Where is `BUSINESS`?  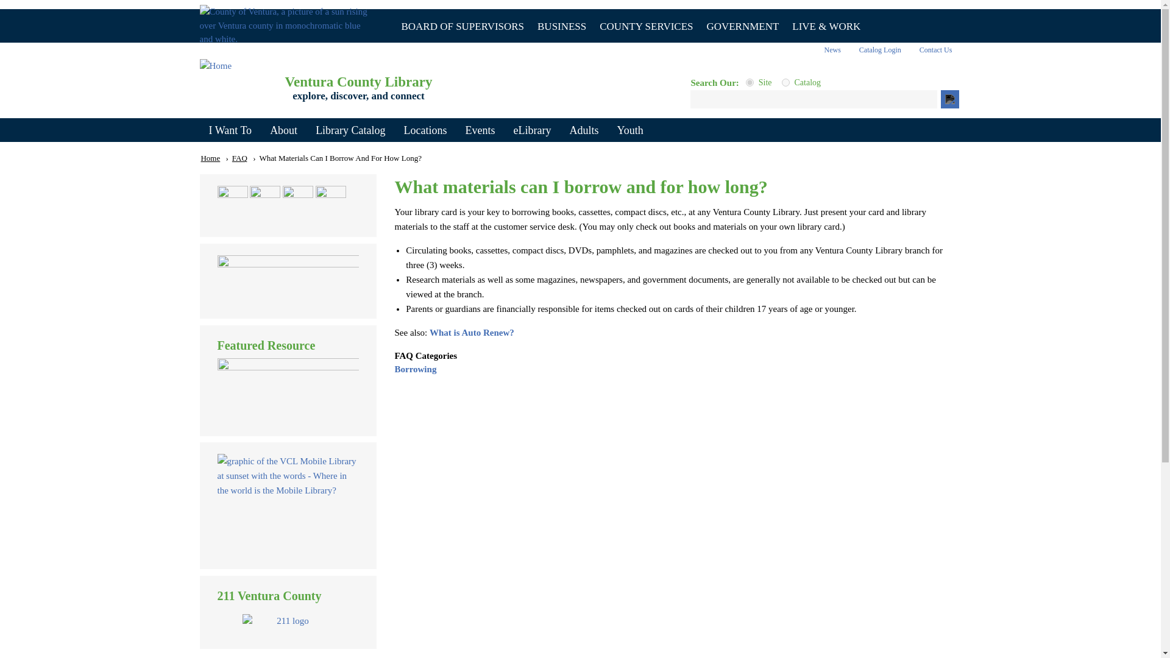
BUSINESS is located at coordinates (562, 26).